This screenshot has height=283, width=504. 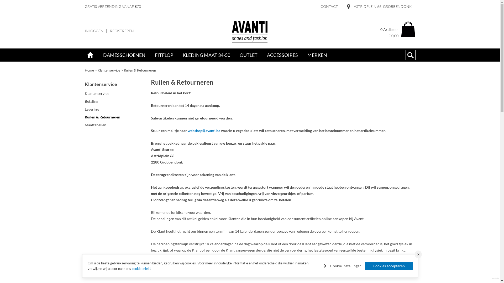 I want to click on Cookie instellingen, so click(x=343, y=266).